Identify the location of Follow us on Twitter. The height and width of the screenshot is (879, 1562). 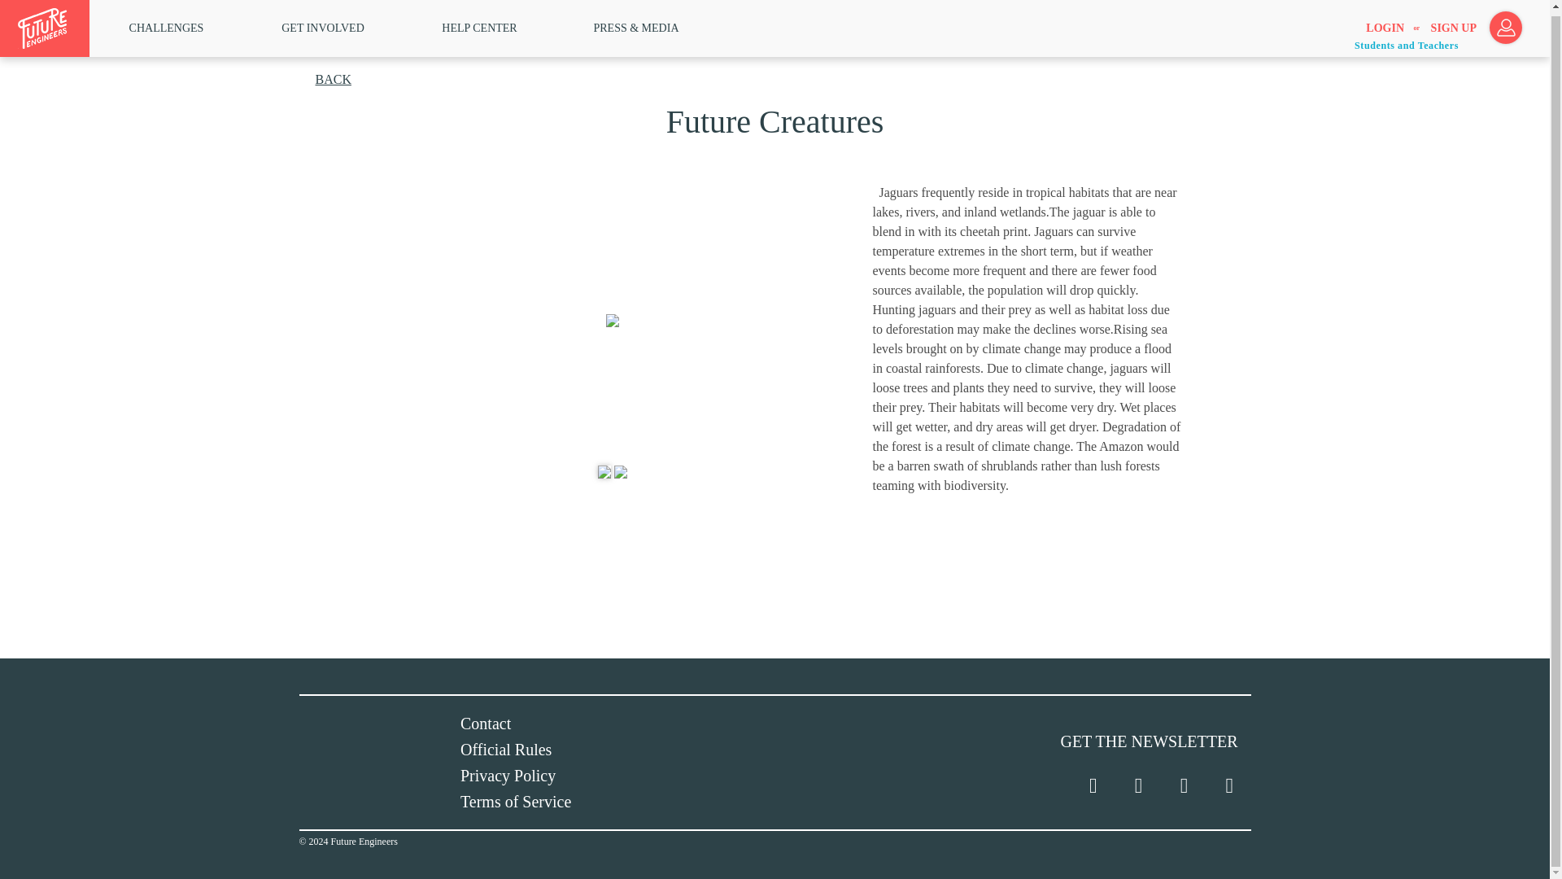
(1093, 785).